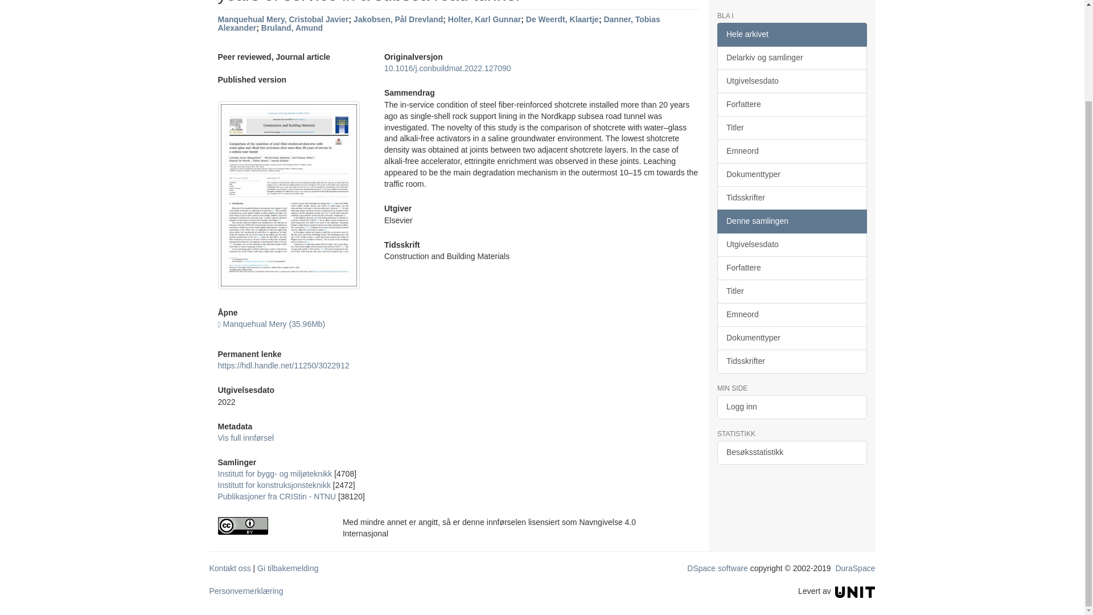 This screenshot has height=615, width=1093. What do you see at coordinates (273, 485) in the screenshot?
I see `Institutt for konstruksjonsteknikk` at bounding box center [273, 485].